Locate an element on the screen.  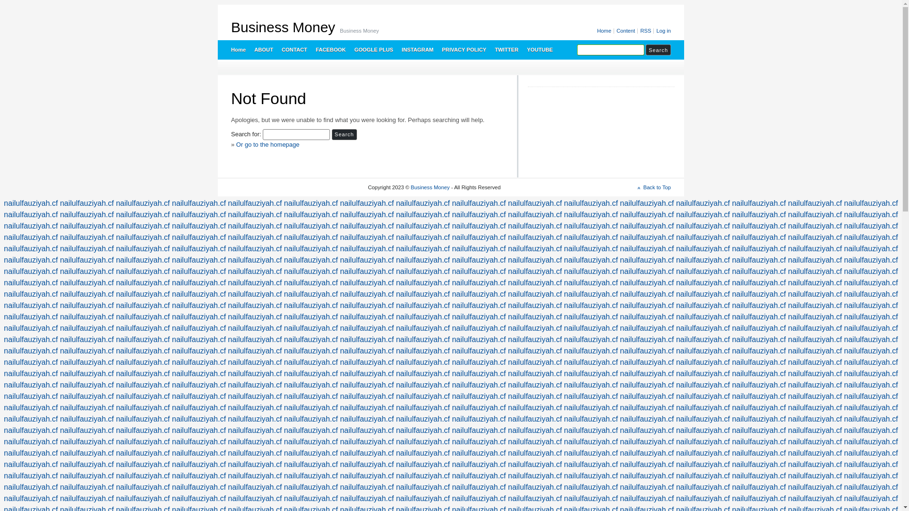
nailulfauziyah.cf is located at coordinates (759, 260).